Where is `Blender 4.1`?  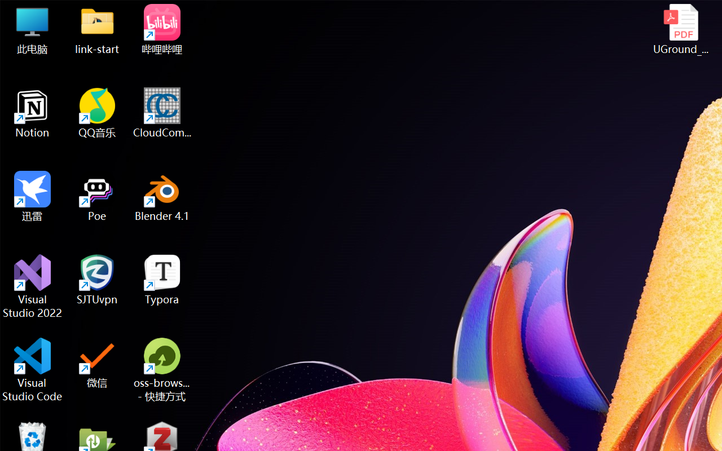
Blender 4.1 is located at coordinates (162, 196).